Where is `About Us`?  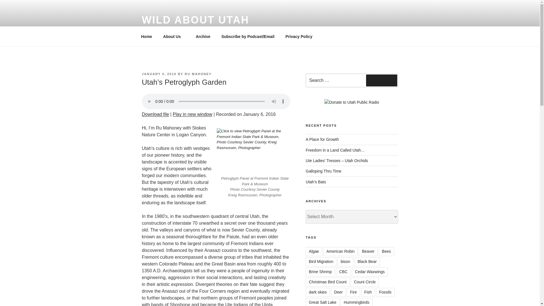
About Us is located at coordinates (174, 36).